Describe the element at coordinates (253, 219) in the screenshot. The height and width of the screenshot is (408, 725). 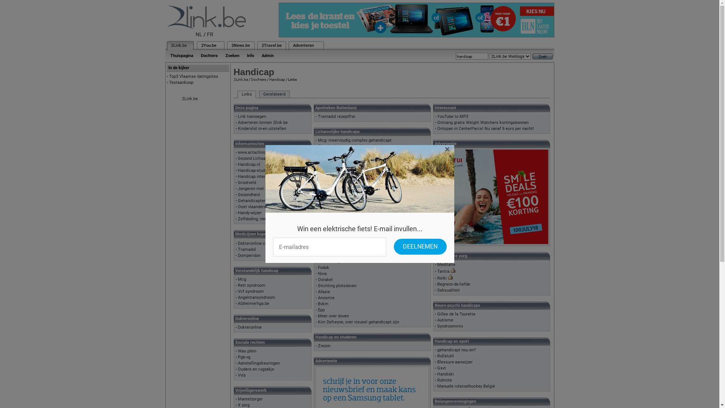
I see `Zelfdoding, nee !` at that location.